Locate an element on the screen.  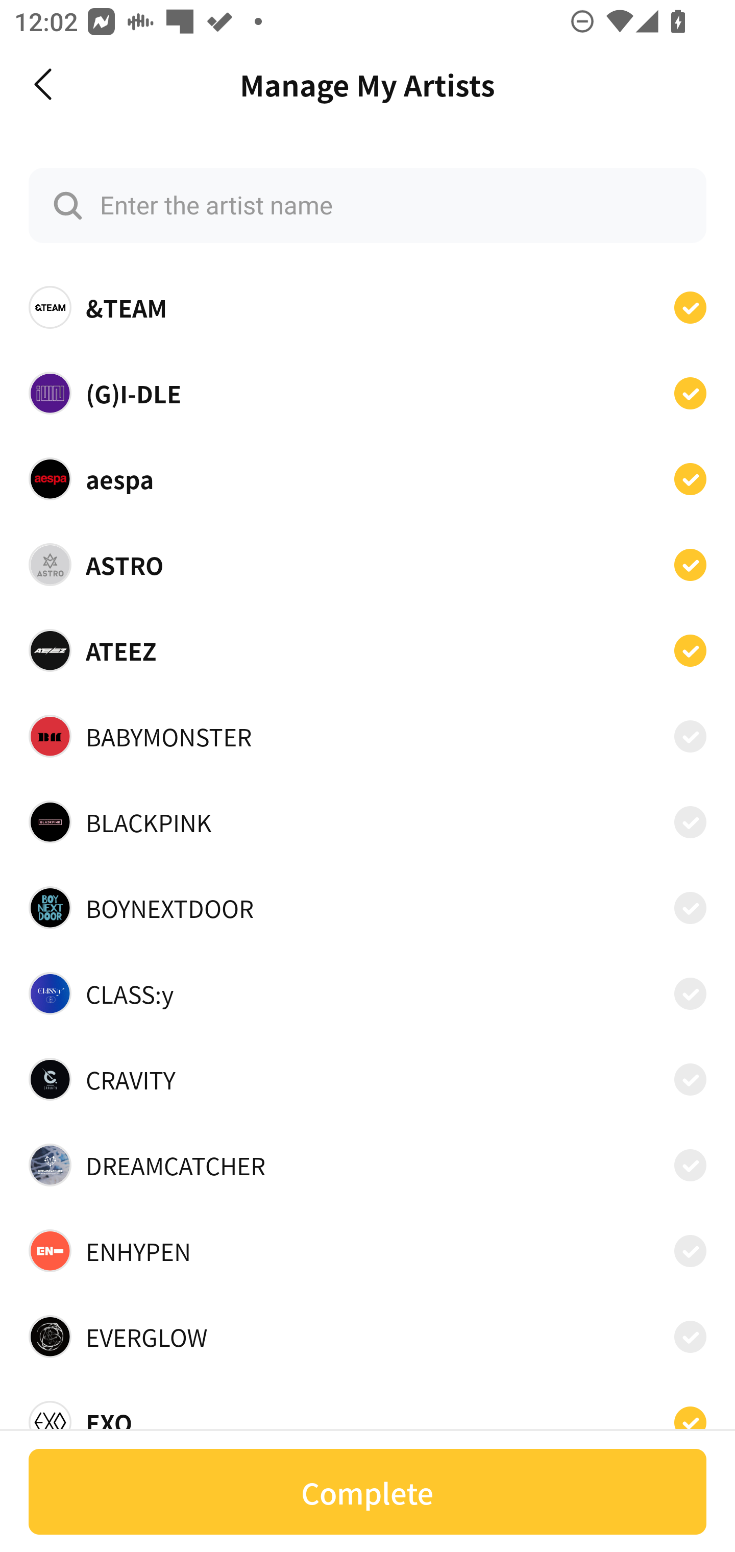
BOYNEXTDOOR is located at coordinates (367, 908).